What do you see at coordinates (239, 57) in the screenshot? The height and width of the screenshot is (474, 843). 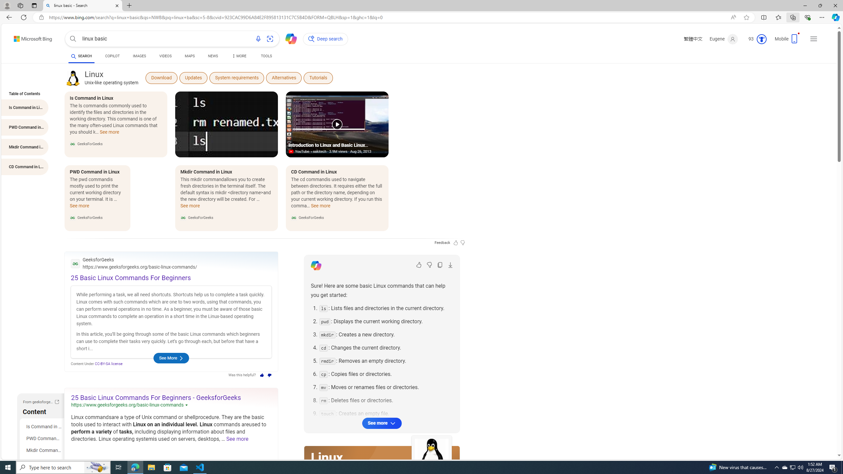 I see `AutomationID: b-scopeListItem-menu` at bounding box center [239, 57].